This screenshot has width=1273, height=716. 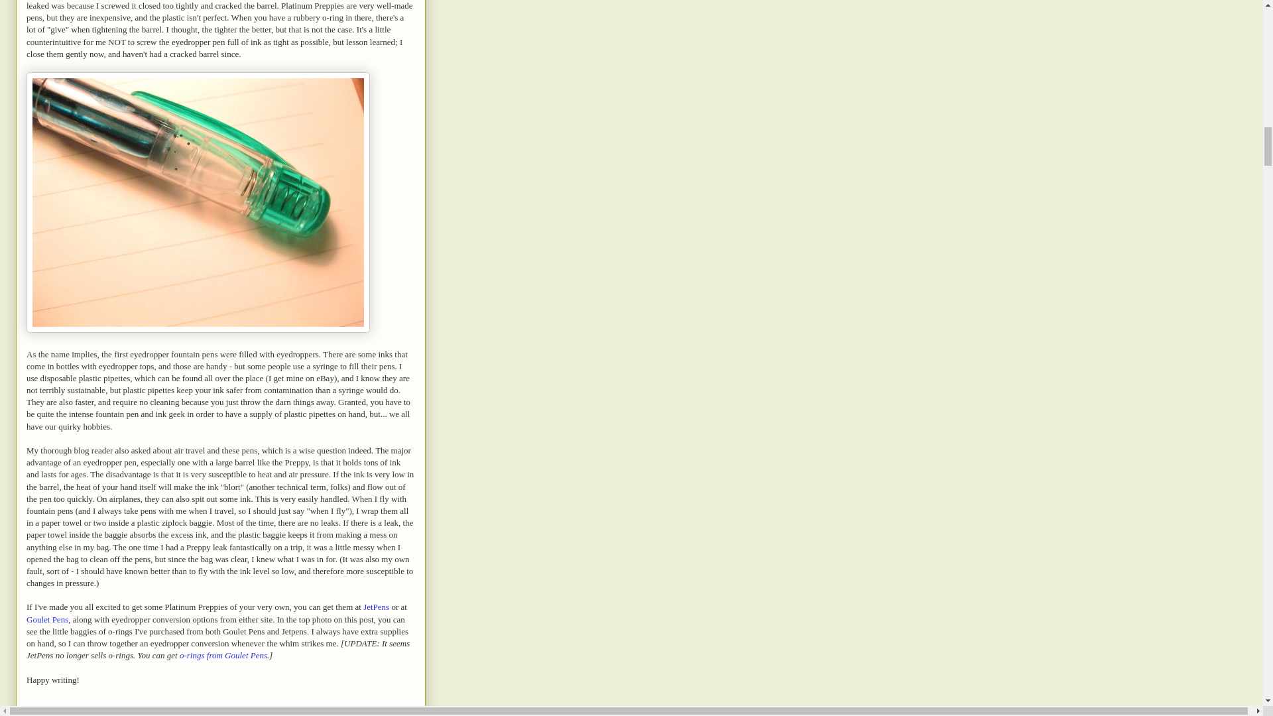 What do you see at coordinates (198, 330) in the screenshot?
I see `Platinum Preppy pen cap, posted by Missive Maven, on Flickr` at bounding box center [198, 330].